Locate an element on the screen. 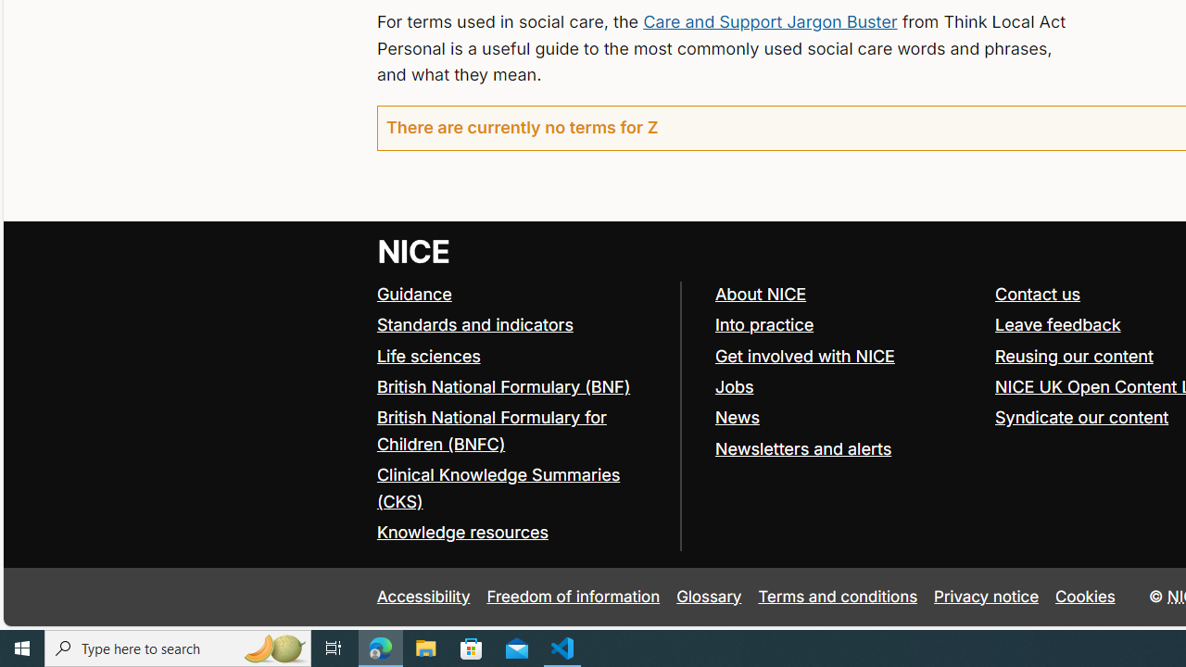 The height and width of the screenshot is (667, 1186). Newsletters and alerts is located at coordinates (802, 448).